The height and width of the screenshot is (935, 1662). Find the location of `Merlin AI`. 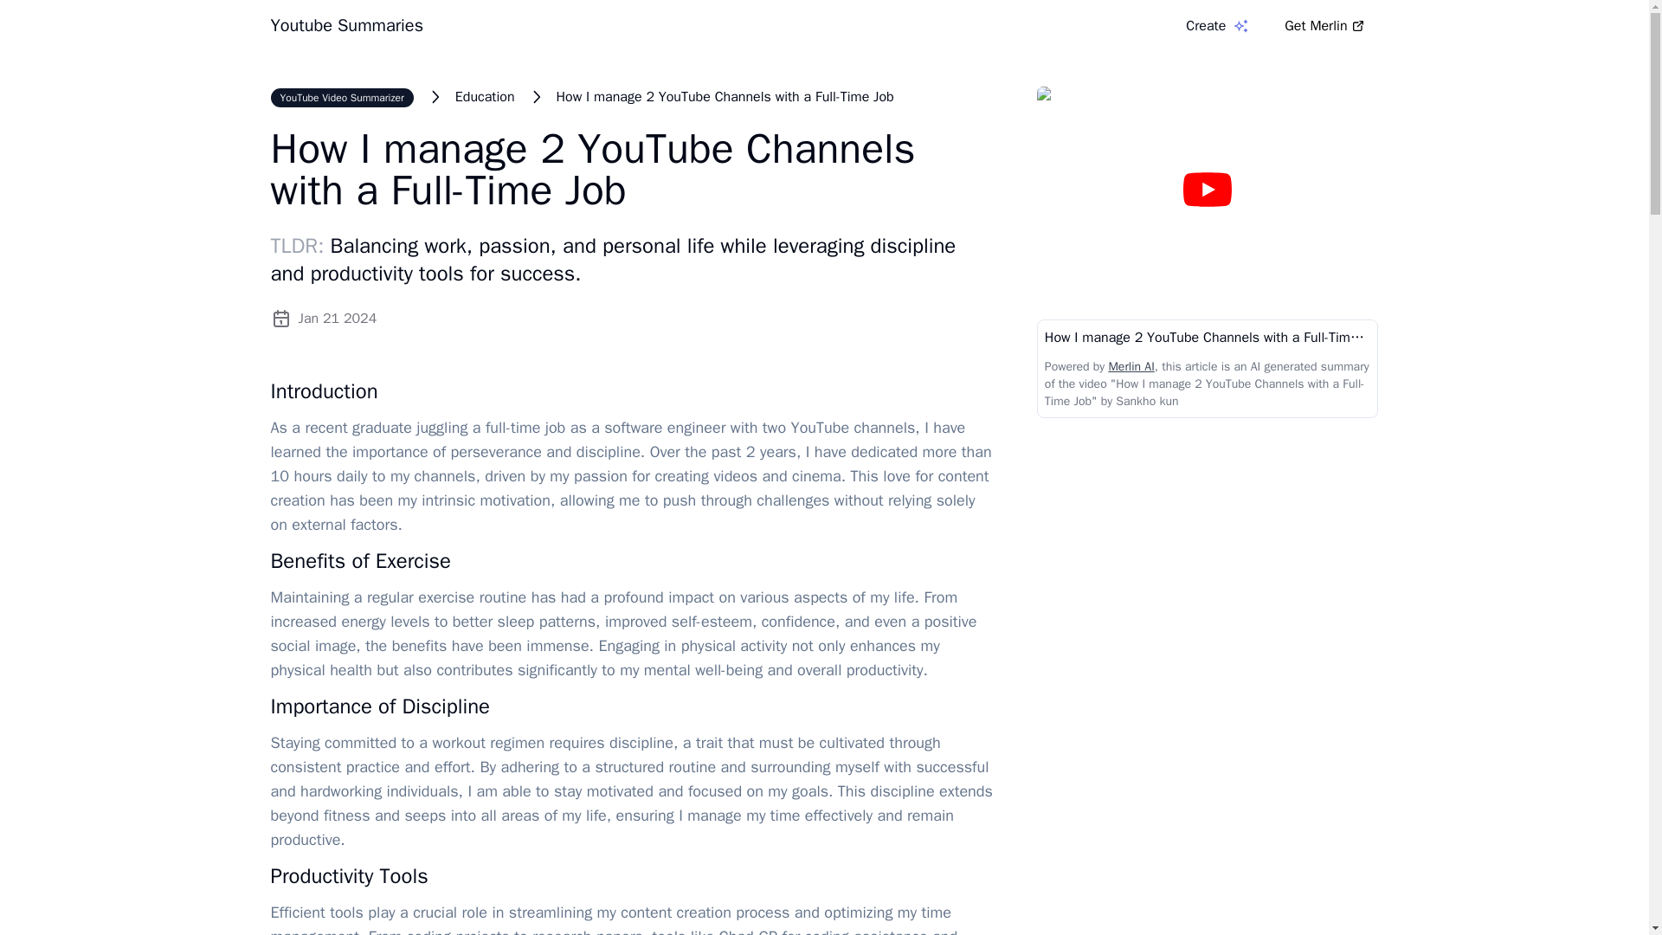

Merlin AI is located at coordinates (1131, 366).